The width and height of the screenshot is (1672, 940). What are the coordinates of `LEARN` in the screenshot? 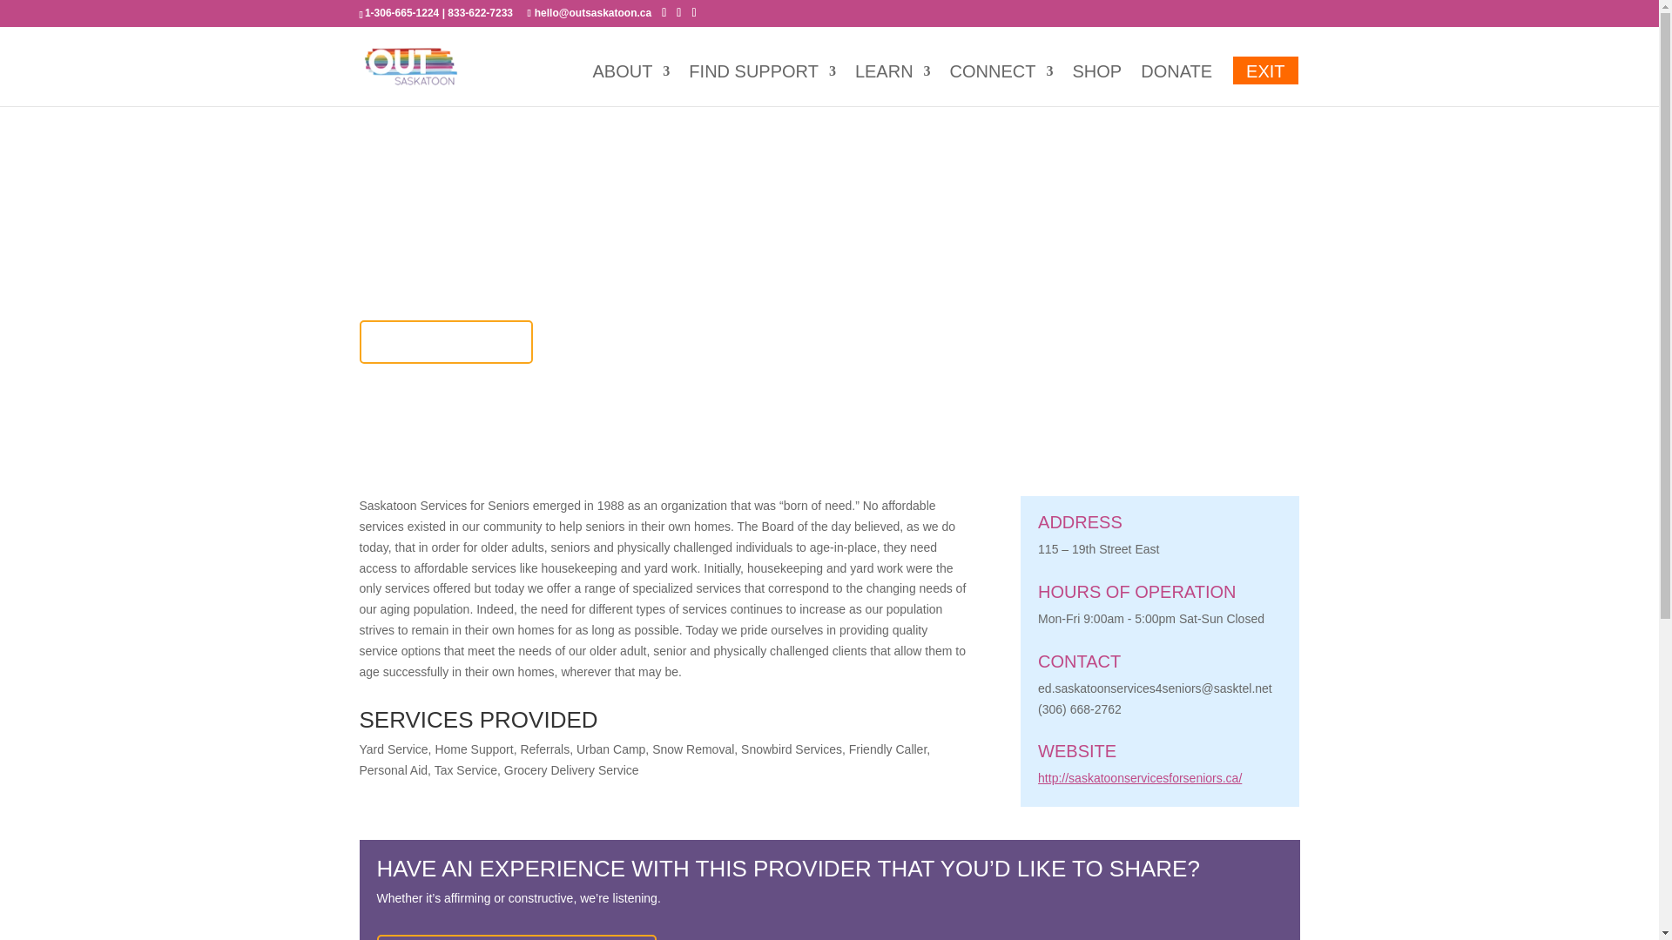 It's located at (893, 85).